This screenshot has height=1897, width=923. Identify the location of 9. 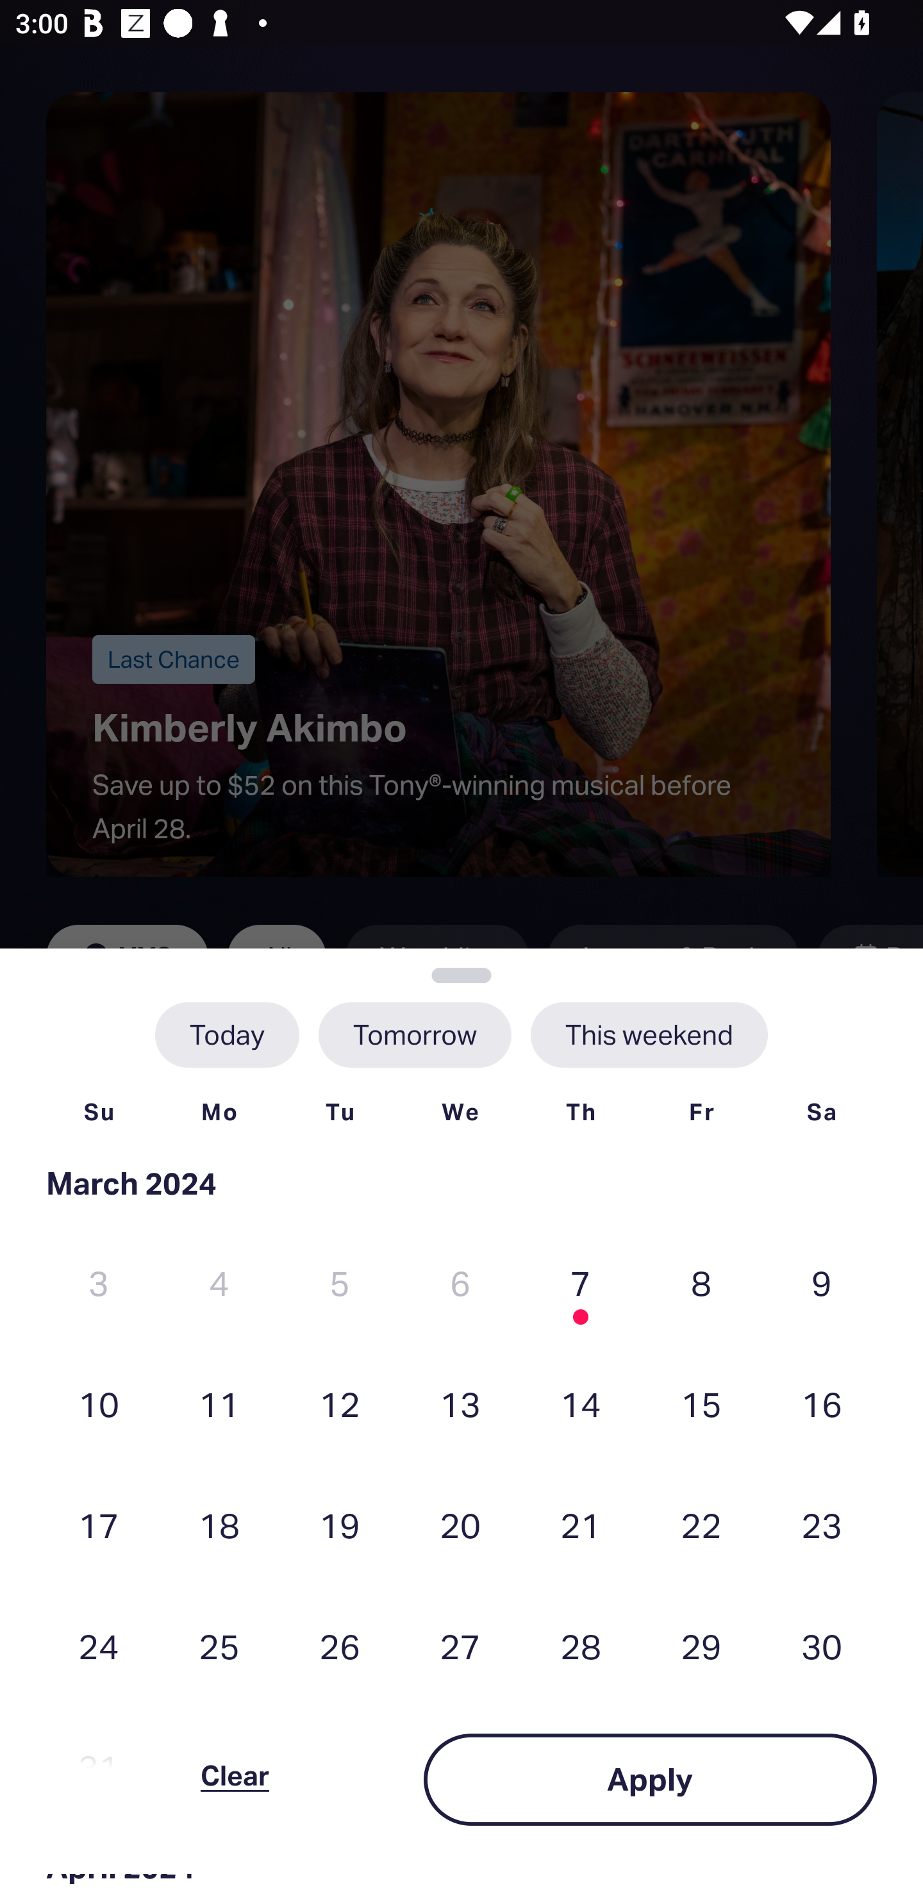
(821, 1283).